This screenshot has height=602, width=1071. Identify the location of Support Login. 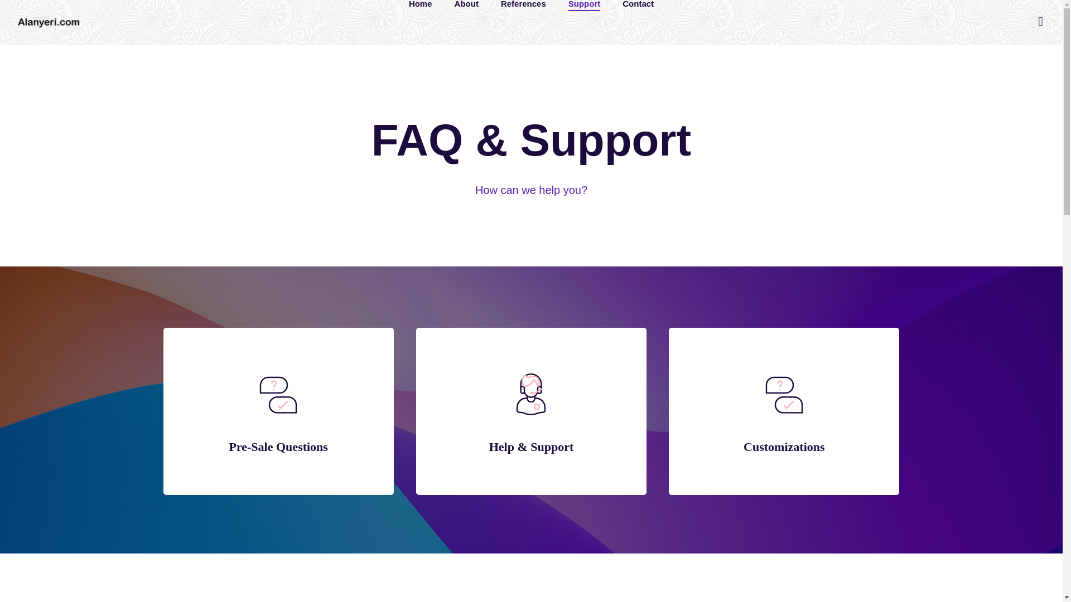
(531, 495).